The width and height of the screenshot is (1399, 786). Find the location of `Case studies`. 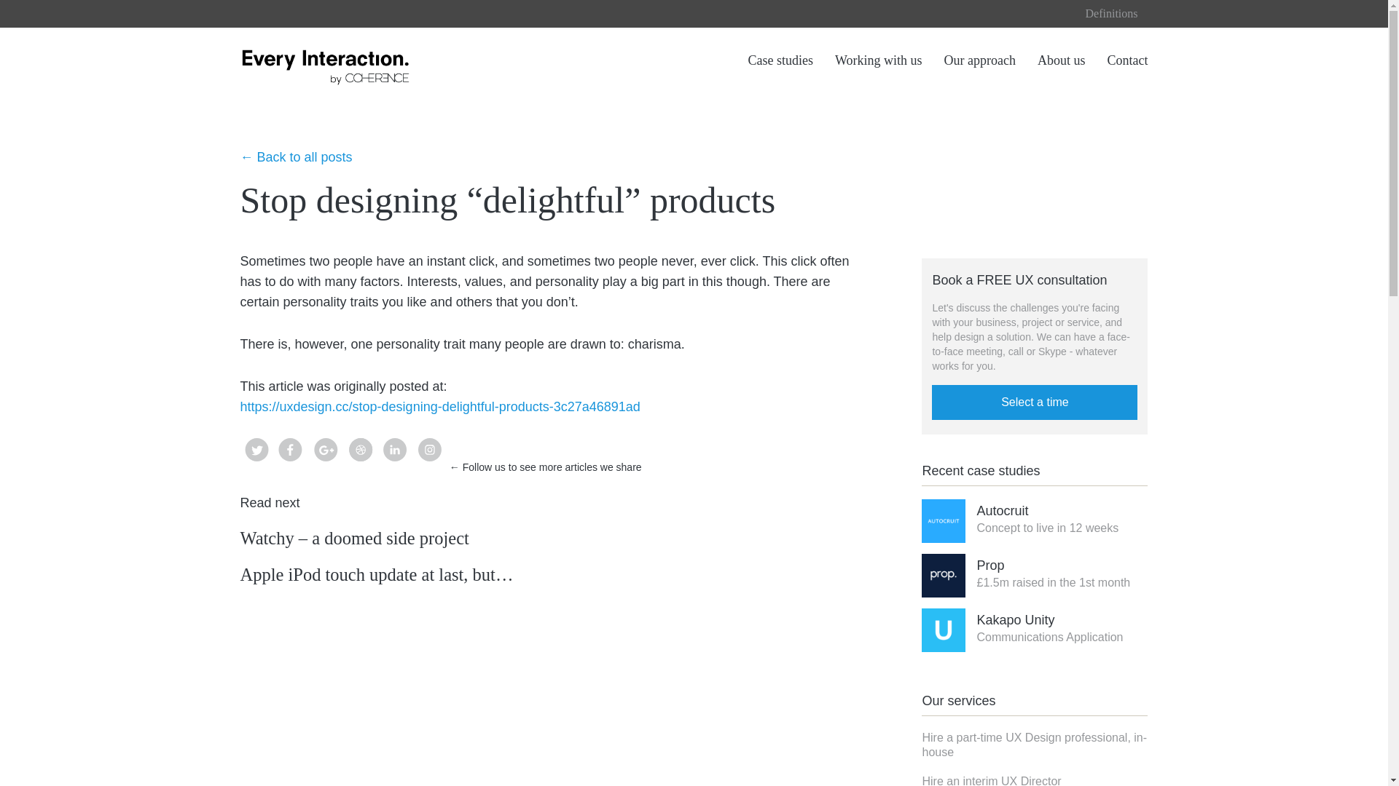

Case studies is located at coordinates (1128, 60).